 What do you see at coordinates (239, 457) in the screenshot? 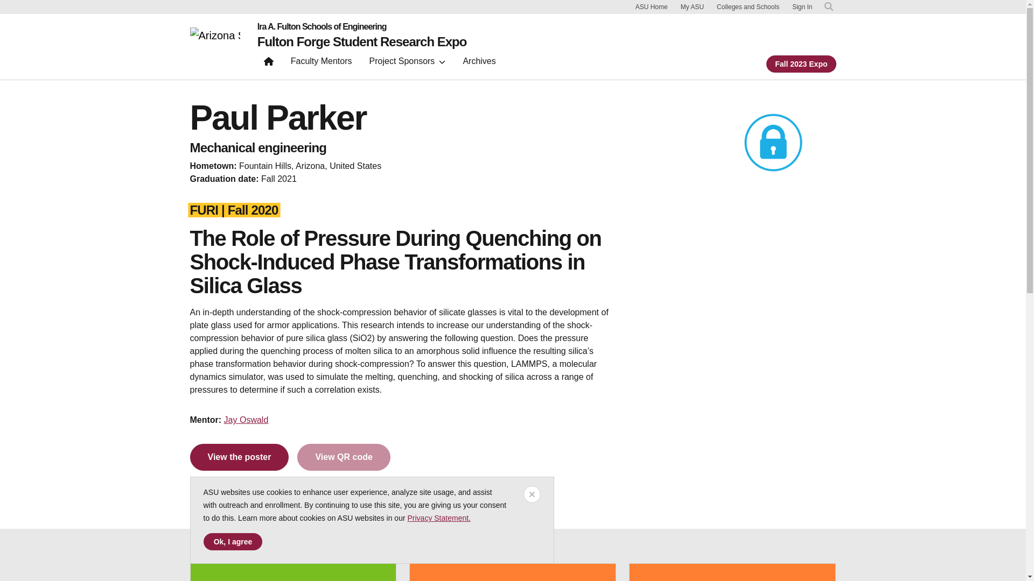
I see `View the poster` at bounding box center [239, 457].